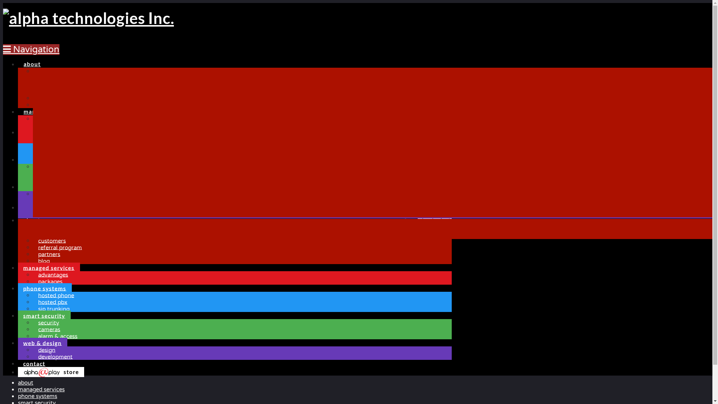 The height and width of the screenshot is (404, 718). Describe the element at coordinates (32, 61) in the screenshot. I see `about` at that location.